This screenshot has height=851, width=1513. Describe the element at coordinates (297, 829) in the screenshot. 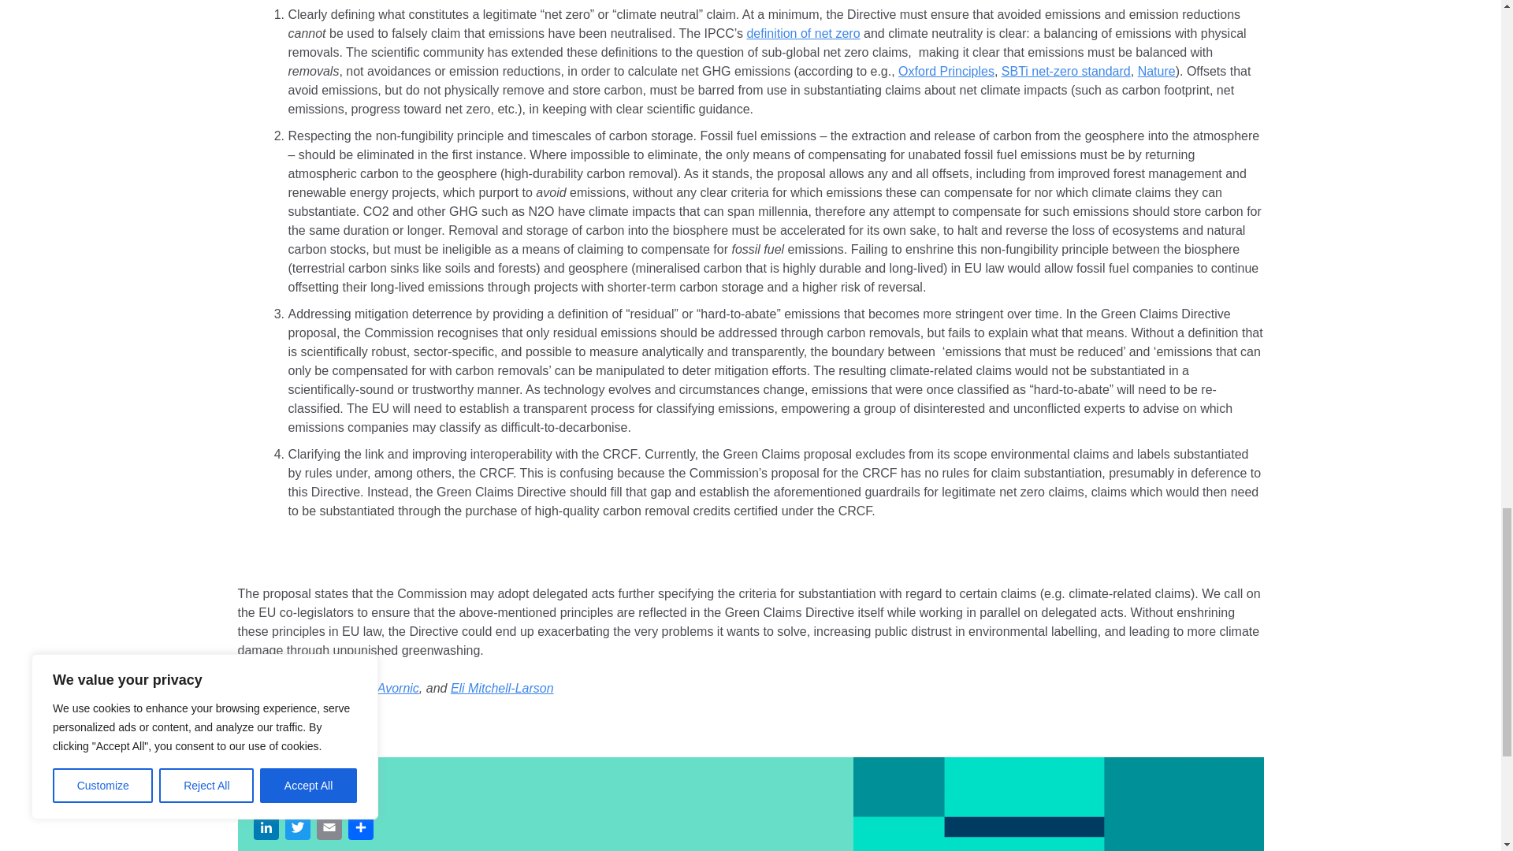

I see `Twitter` at that location.